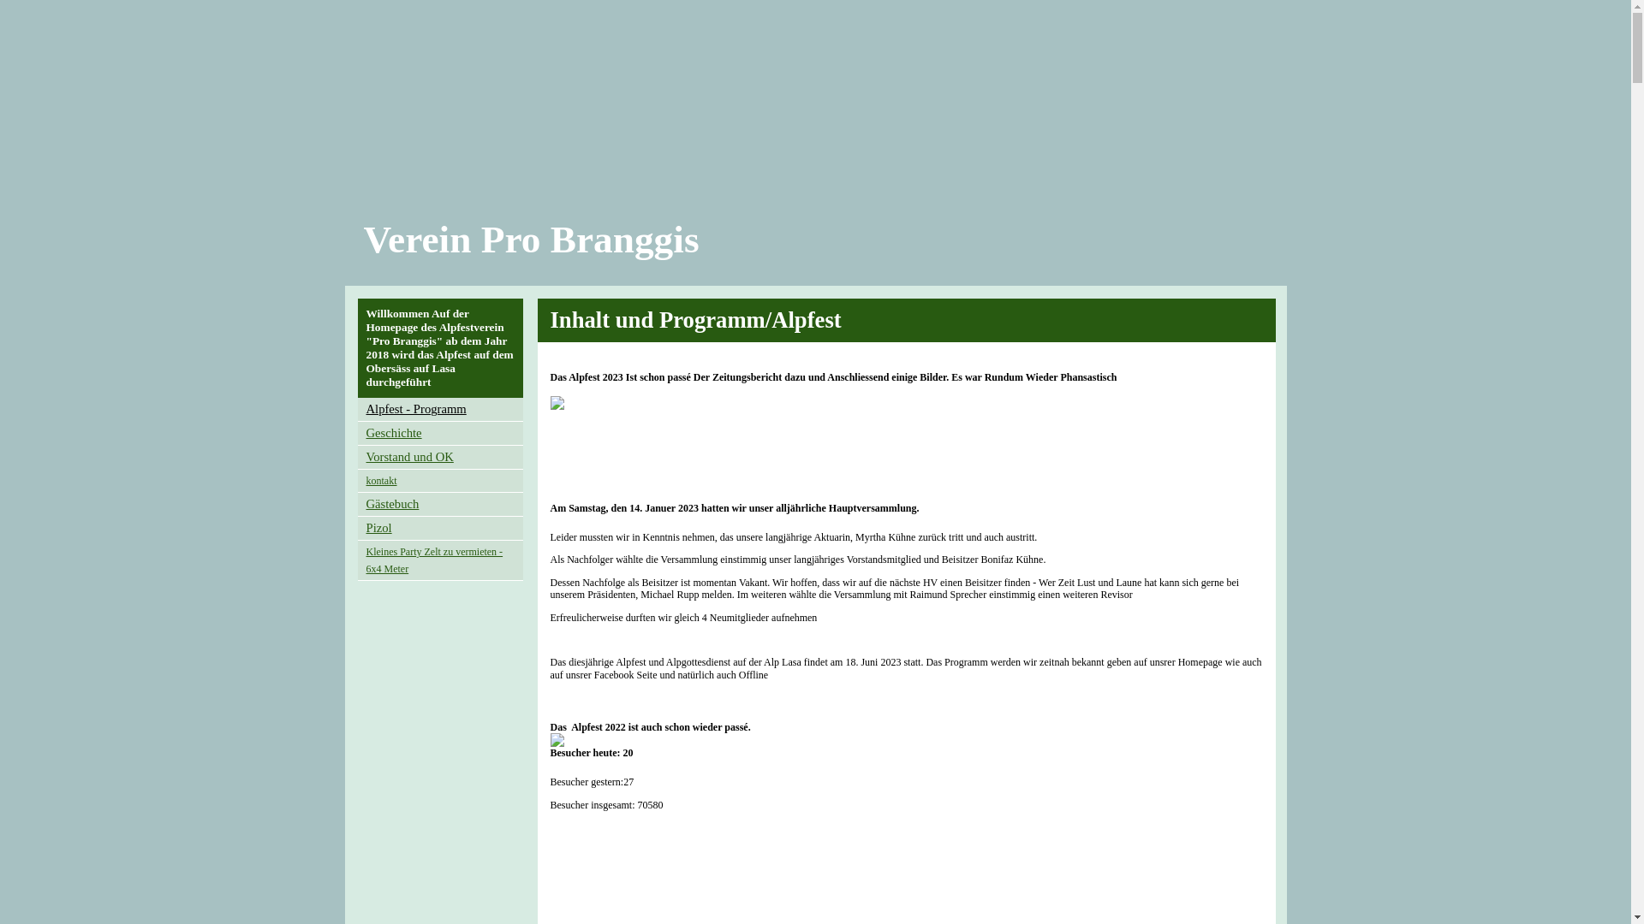  What do you see at coordinates (410, 458) in the screenshot?
I see `Vorstand und OK` at bounding box center [410, 458].